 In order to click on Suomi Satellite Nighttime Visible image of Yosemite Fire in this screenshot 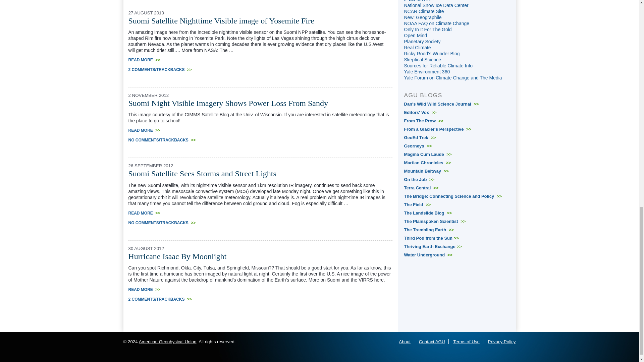, I will do `click(221, 20)`.